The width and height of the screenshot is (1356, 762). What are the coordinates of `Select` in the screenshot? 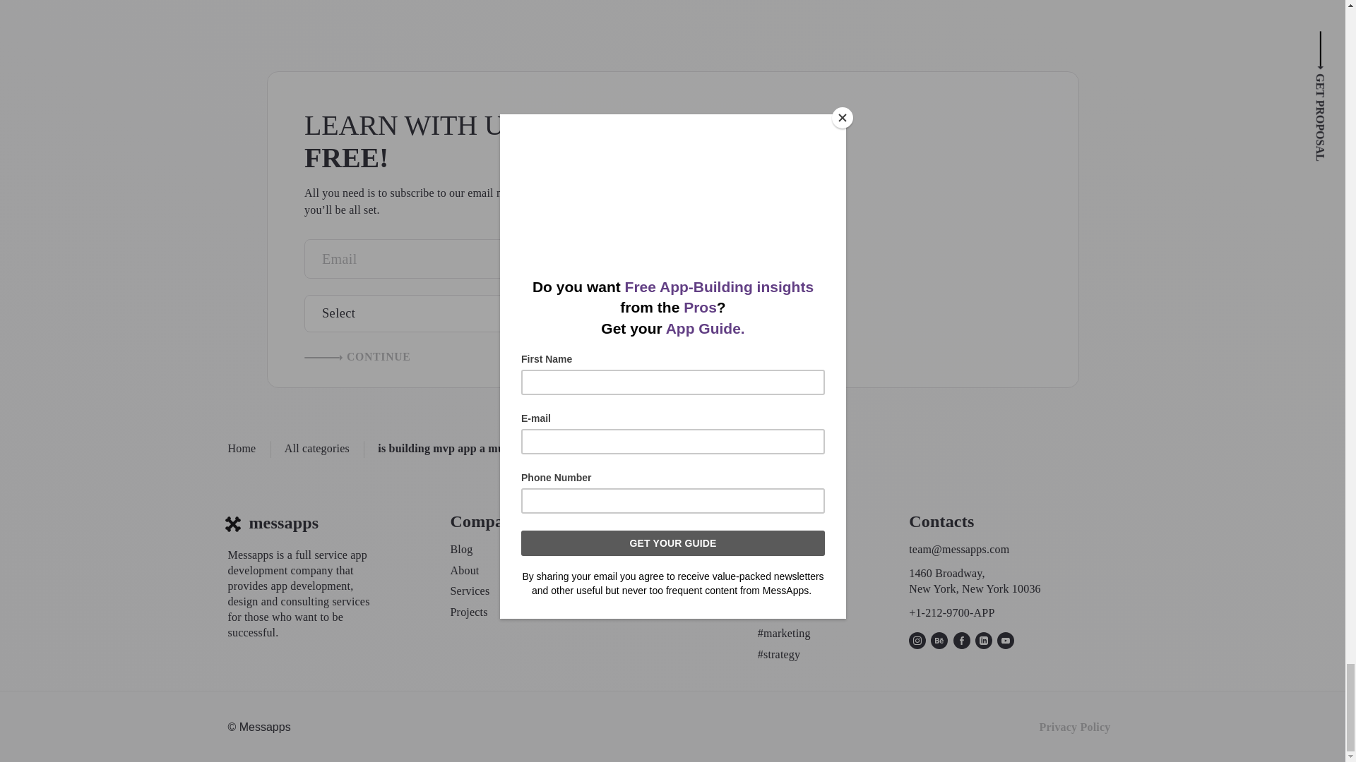 It's located at (448, 313).